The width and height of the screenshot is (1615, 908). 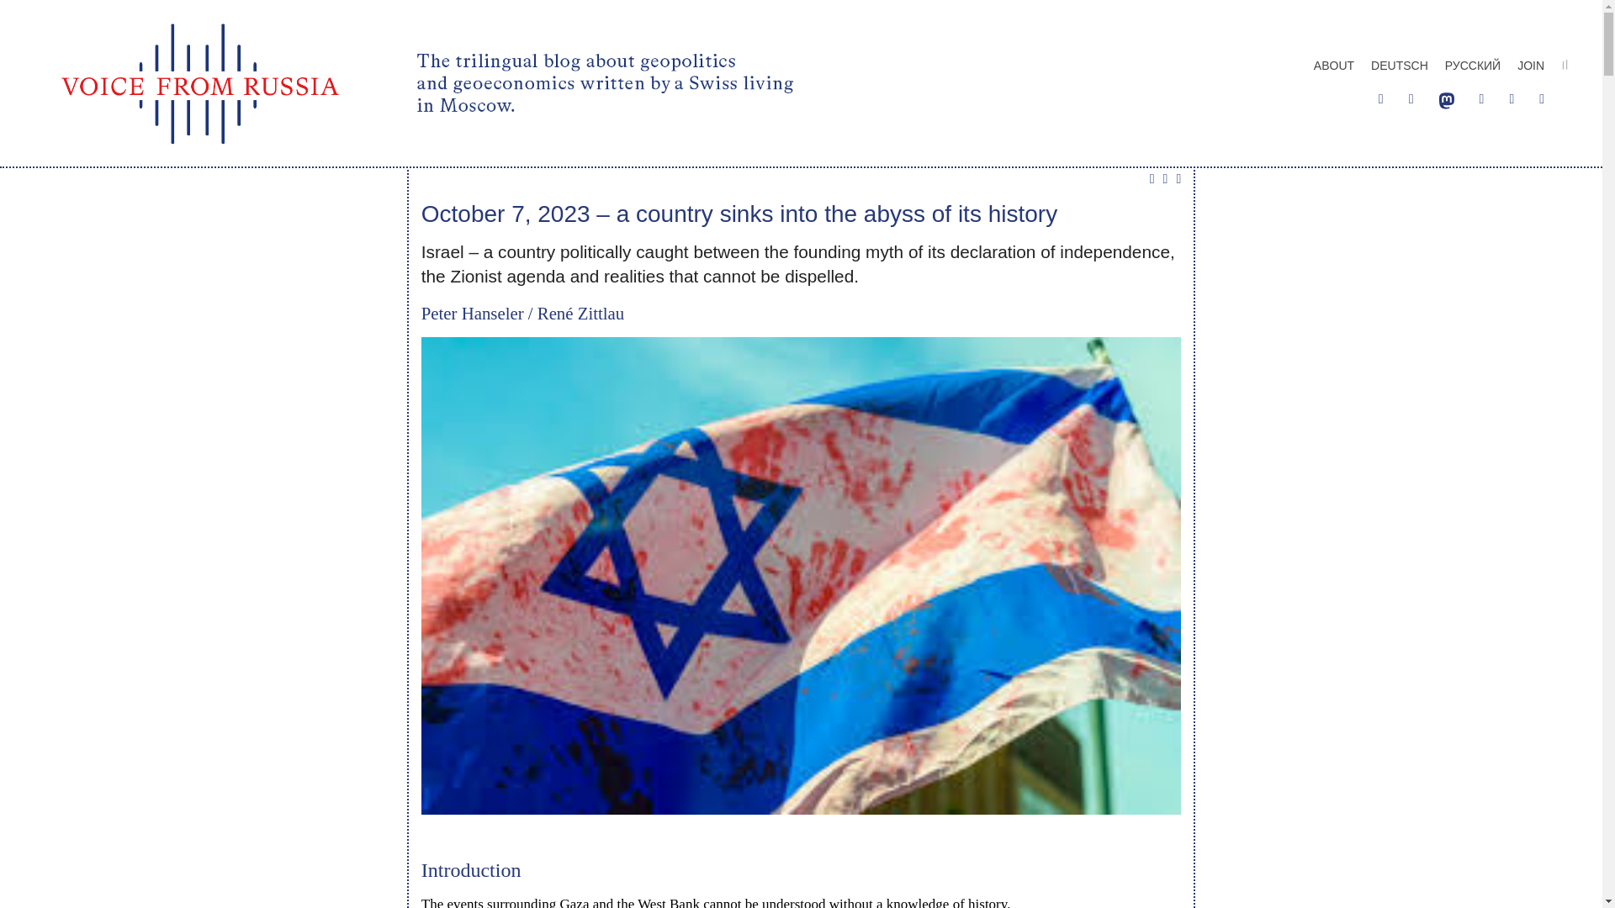 What do you see at coordinates (1531, 65) in the screenshot?
I see `JOIN` at bounding box center [1531, 65].